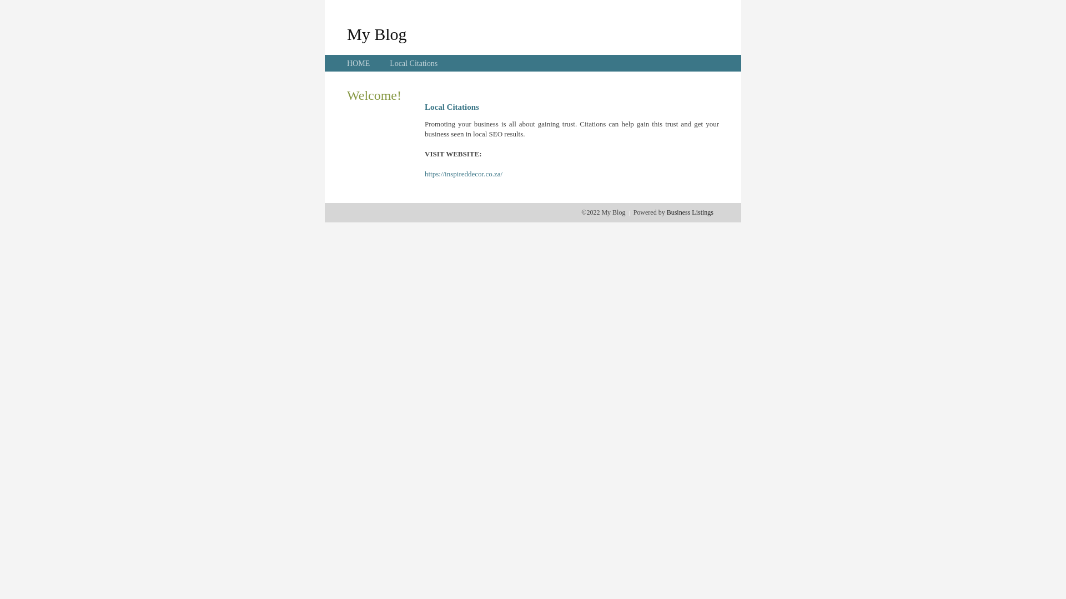 The height and width of the screenshot is (599, 1066). What do you see at coordinates (414, 63) in the screenshot?
I see `Local Citations` at bounding box center [414, 63].